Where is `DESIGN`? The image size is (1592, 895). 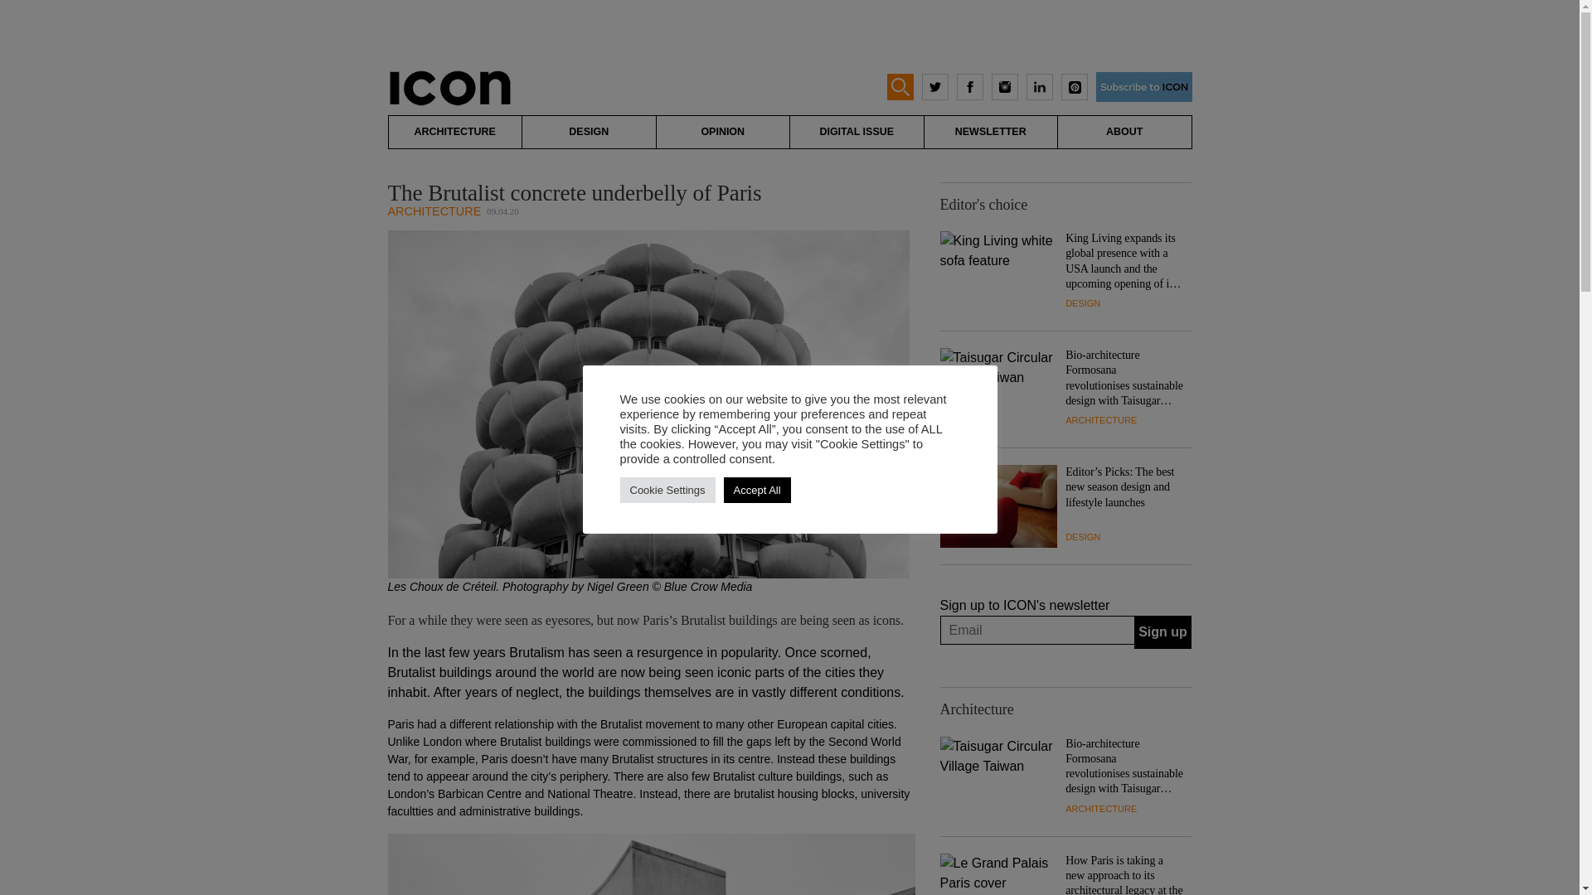 DESIGN is located at coordinates (589, 133).